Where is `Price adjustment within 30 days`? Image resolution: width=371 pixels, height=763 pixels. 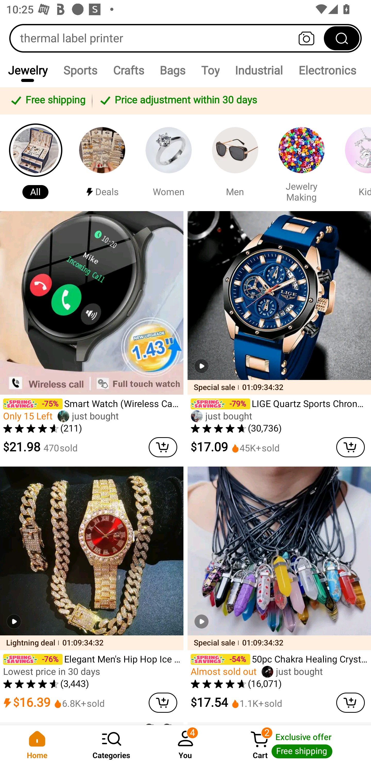 Price adjustment within 30 days is located at coordinates (230, 101).